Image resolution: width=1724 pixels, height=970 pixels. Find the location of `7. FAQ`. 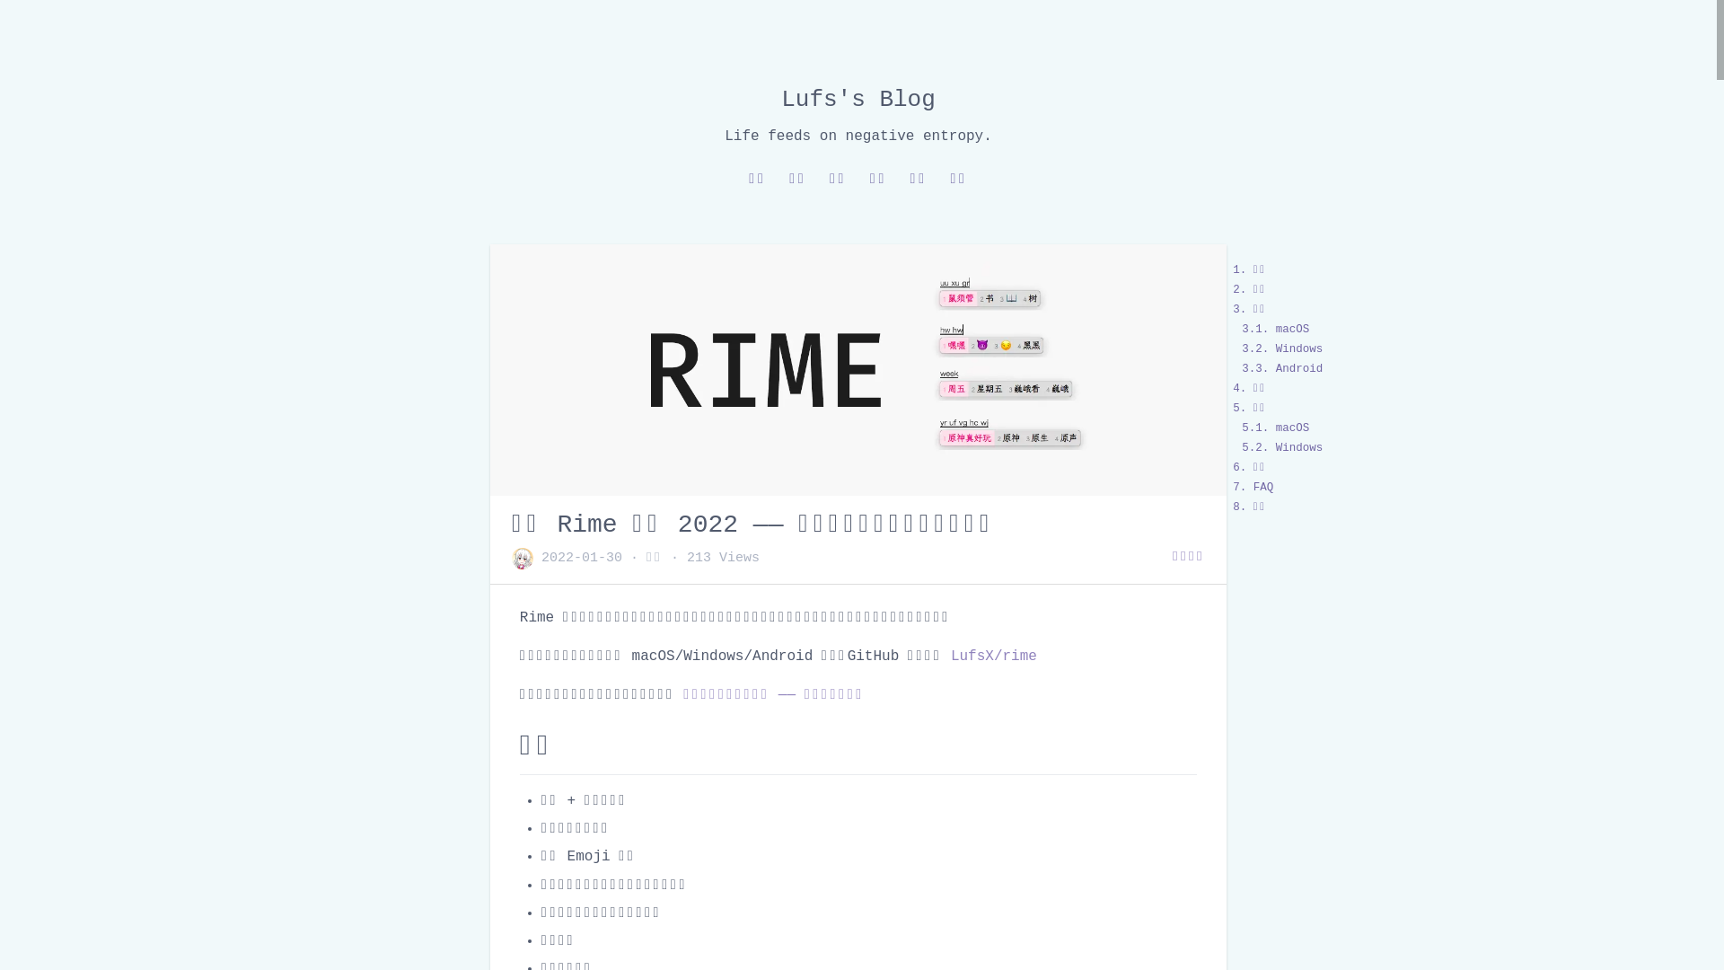

7. FAQ is located at coordinates (1253, 488).